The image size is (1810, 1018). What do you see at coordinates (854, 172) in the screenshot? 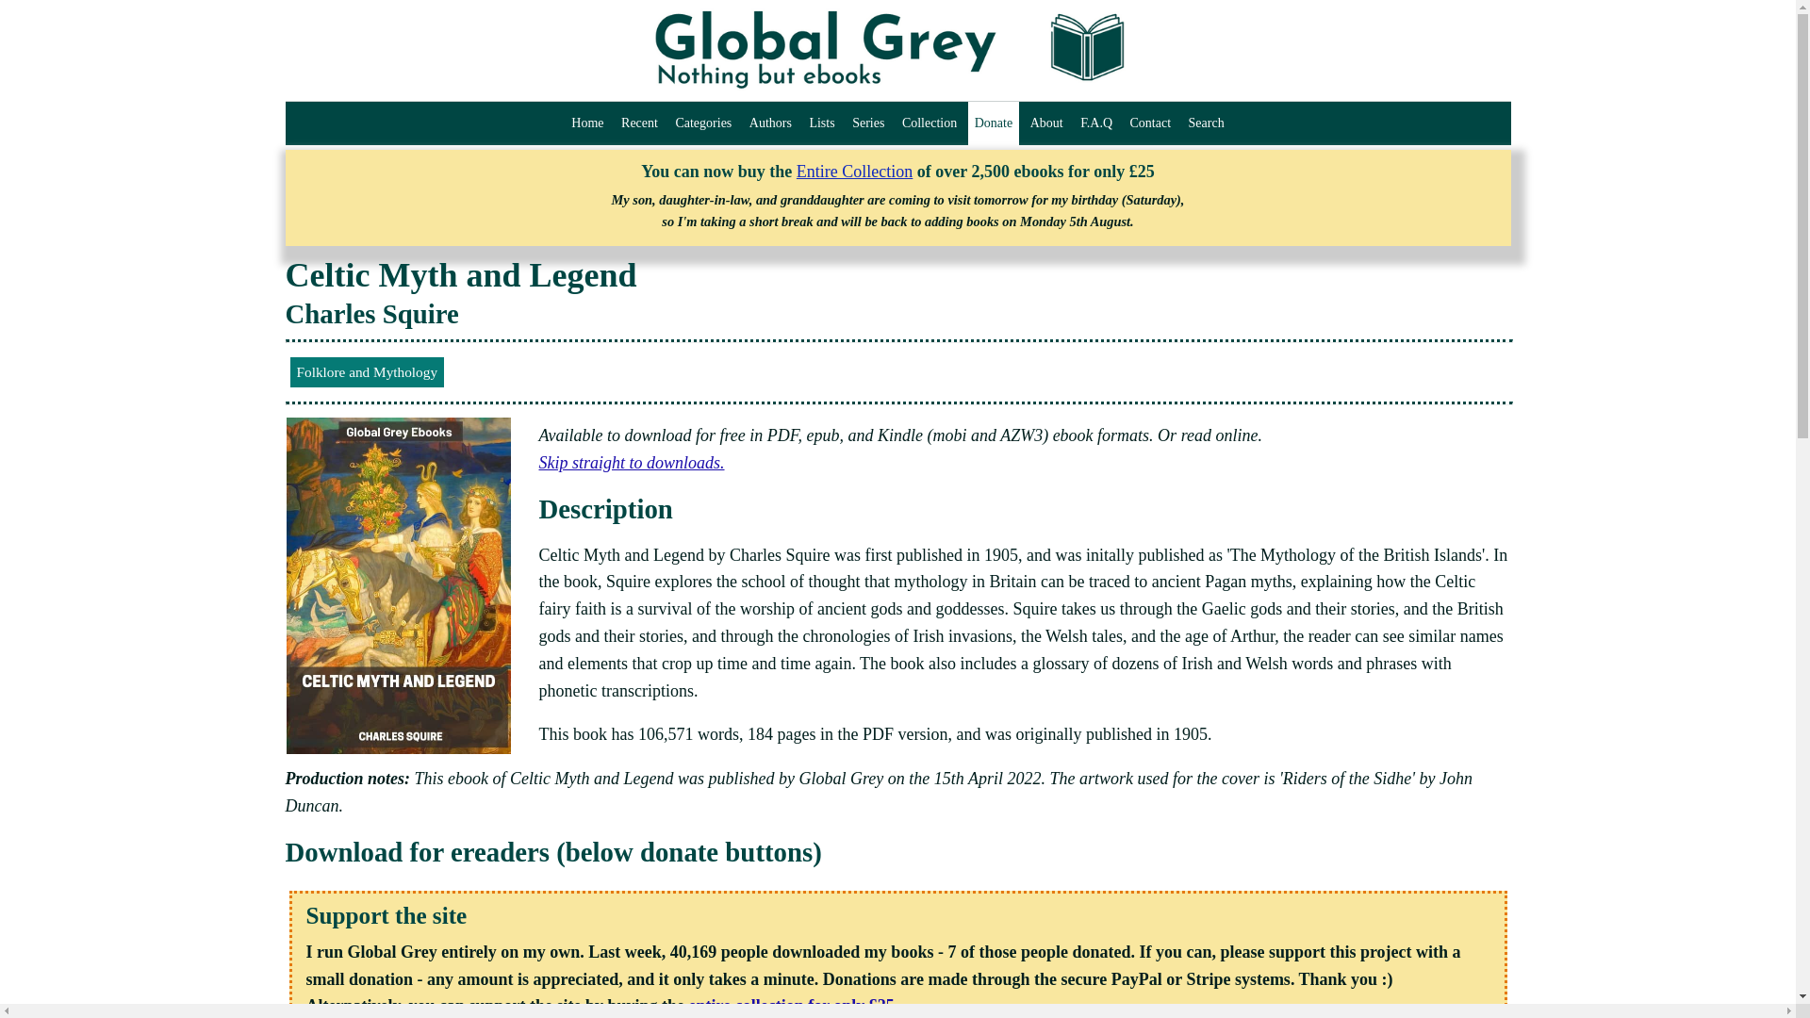
I see `Entire Collection` at bounding box center [854, 172].